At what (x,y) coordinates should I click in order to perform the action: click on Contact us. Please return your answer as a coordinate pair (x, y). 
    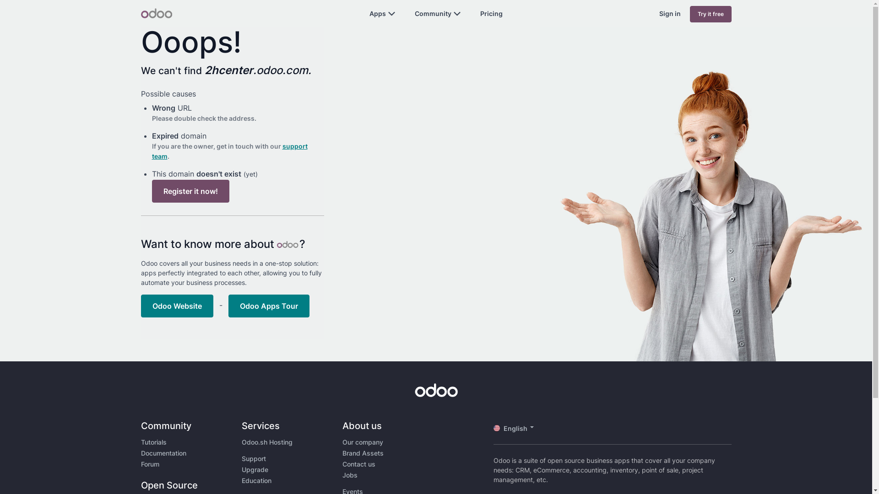
    Looking at the image, I should click on (359, 464).